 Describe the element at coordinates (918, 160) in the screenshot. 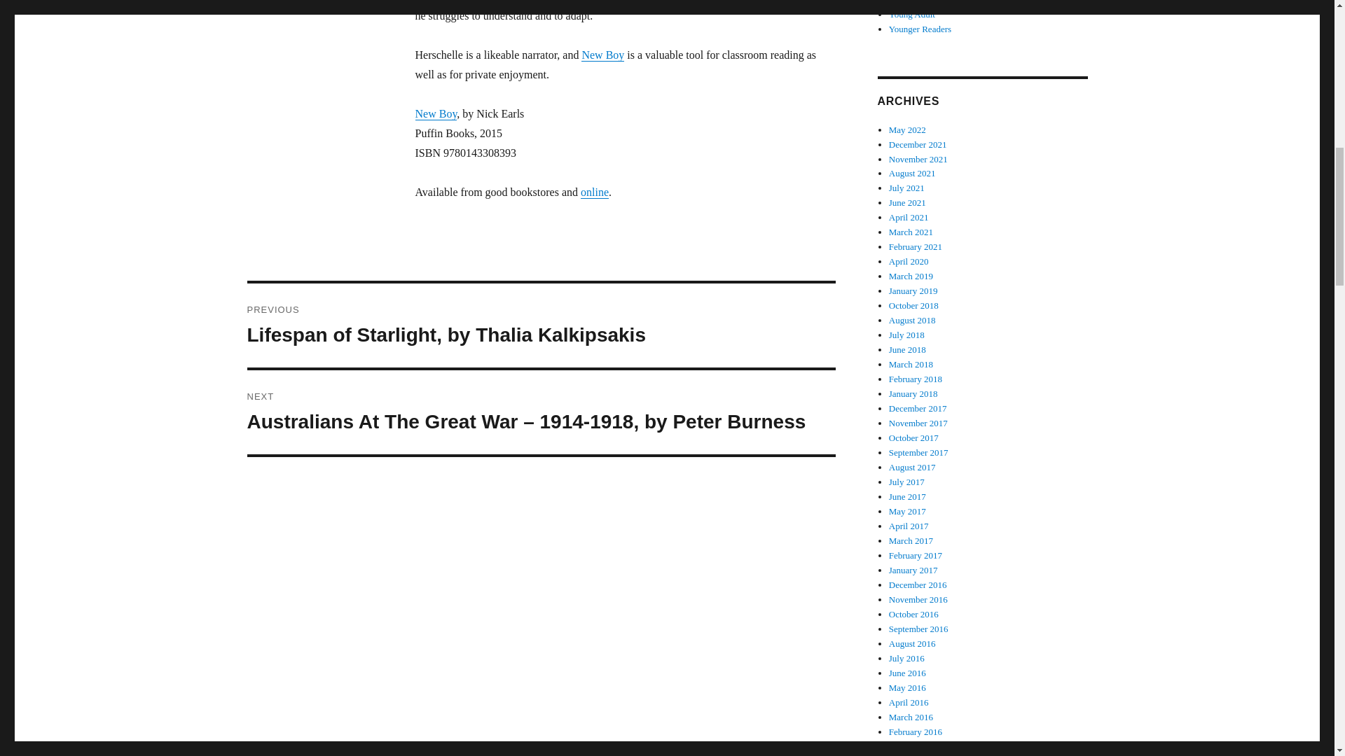

I see `November 2021` at that location.